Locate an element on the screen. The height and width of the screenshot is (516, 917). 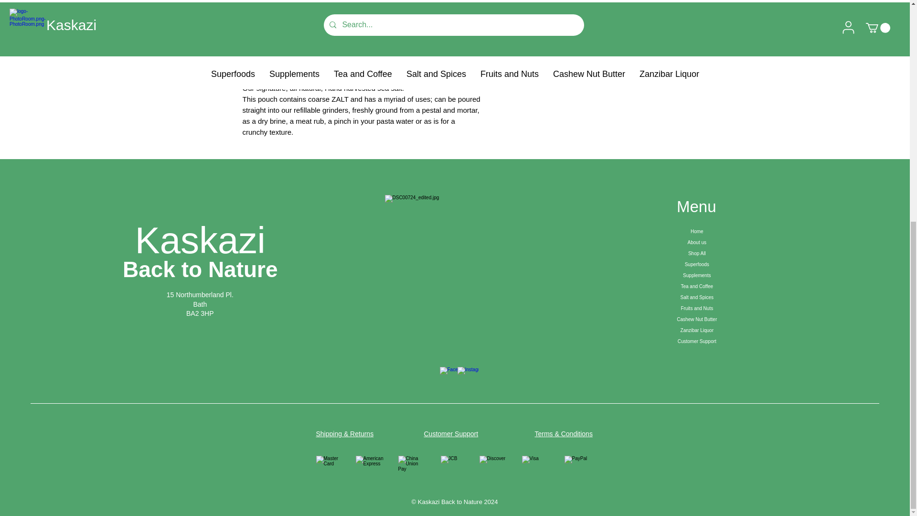
Home is located at coordinates (696, 231).